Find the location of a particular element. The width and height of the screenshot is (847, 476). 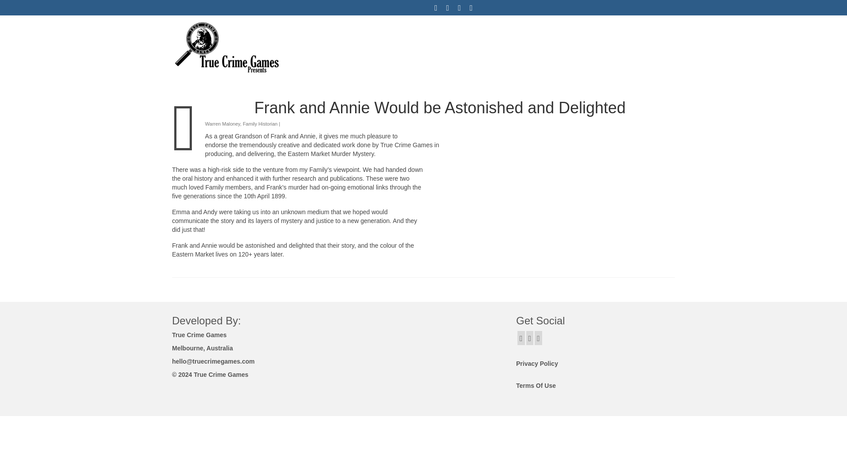

Press is located at coordinates (656, 29).